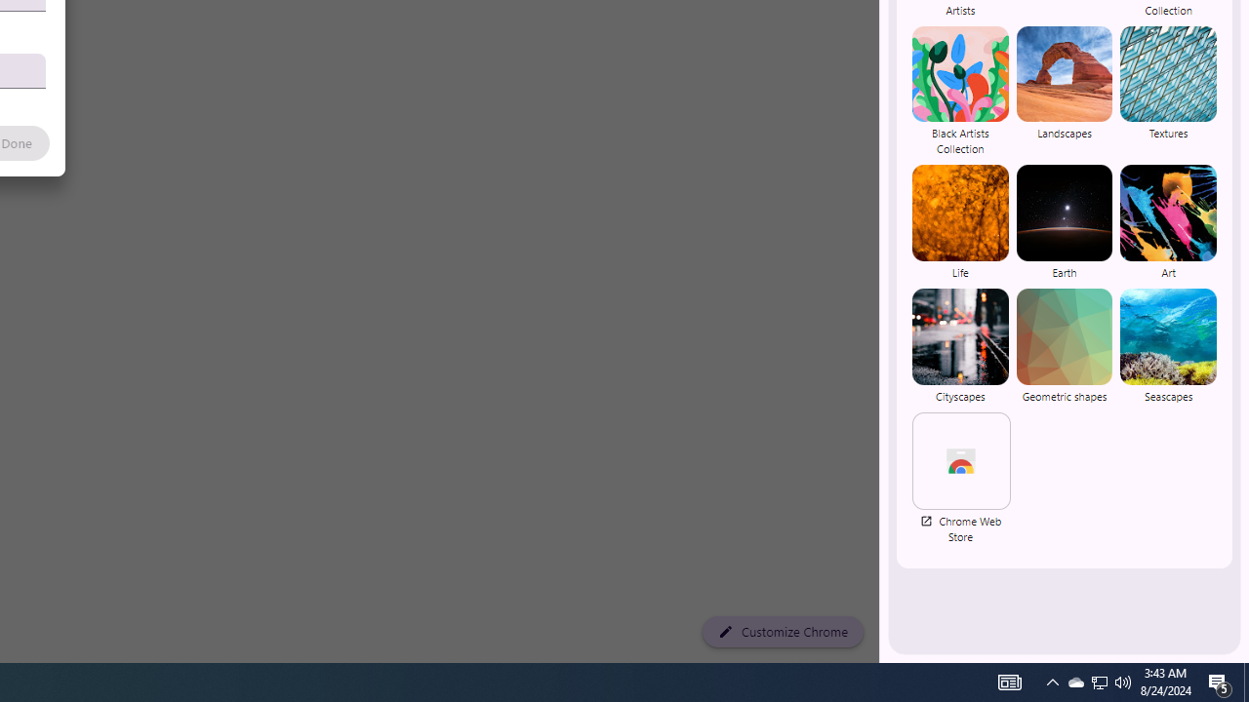 The width and height of the screenshot is (1249, 702). What do you see at coordinates (960, 478) in the screenshot?
I see ` Chrome Web Store` at bounding box center [960, 478].